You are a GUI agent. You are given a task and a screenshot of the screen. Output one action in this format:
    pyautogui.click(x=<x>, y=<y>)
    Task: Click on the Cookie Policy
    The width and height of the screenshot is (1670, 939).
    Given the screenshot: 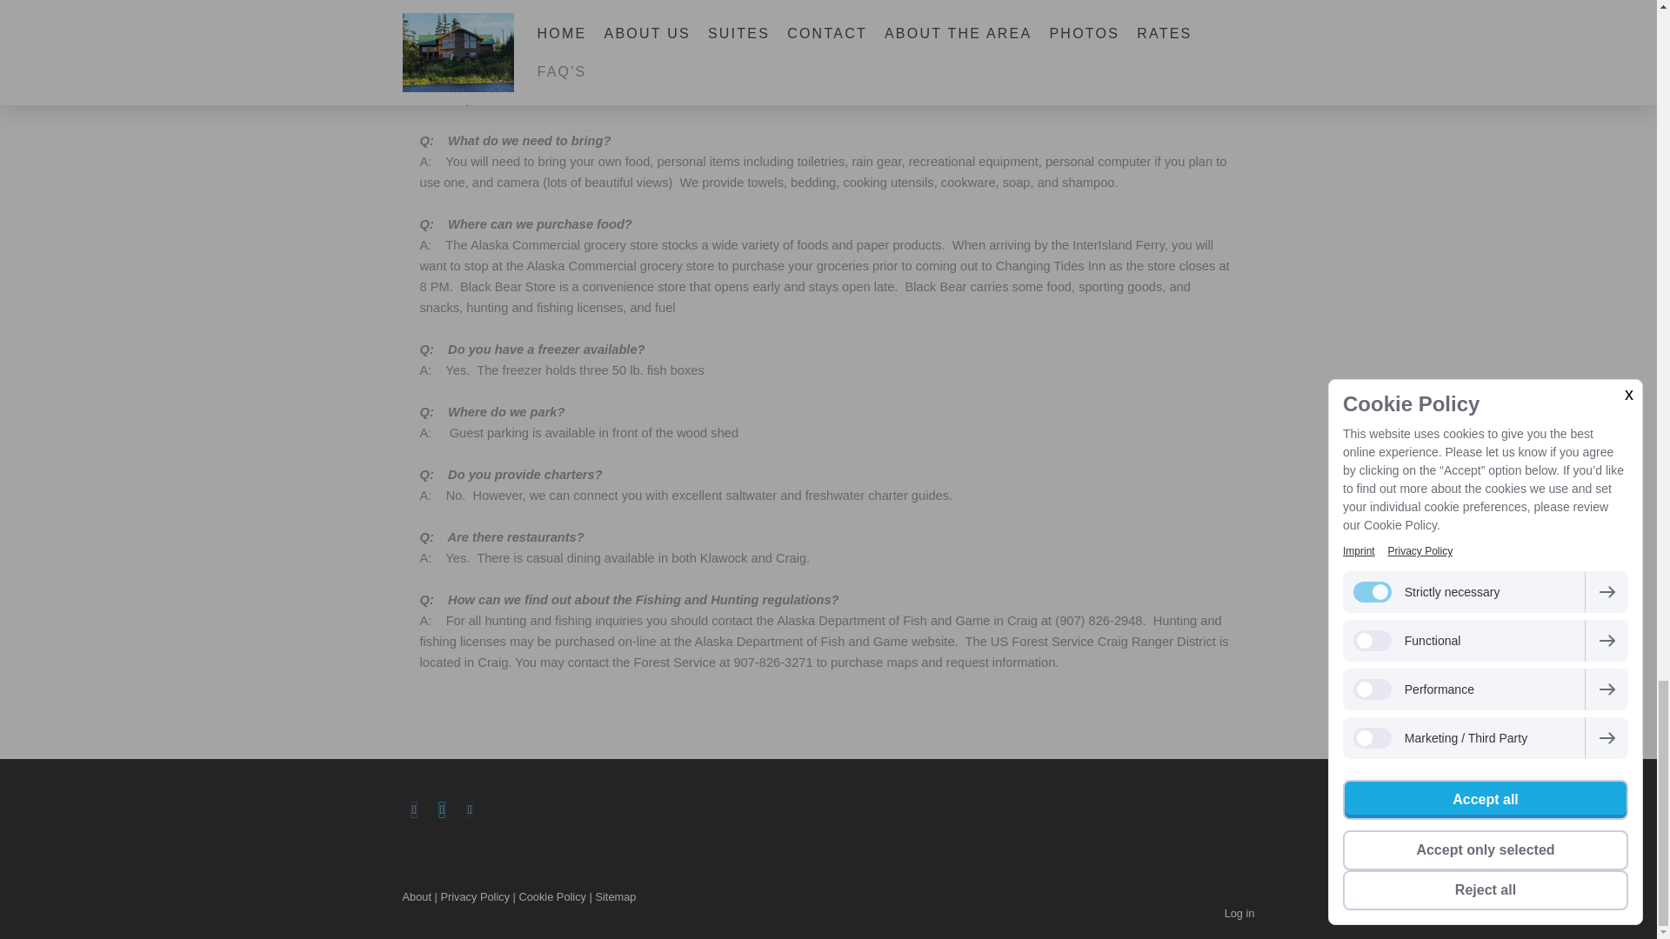 What is the action you would take?
    pyautogui.click(x=551, y=896)
    